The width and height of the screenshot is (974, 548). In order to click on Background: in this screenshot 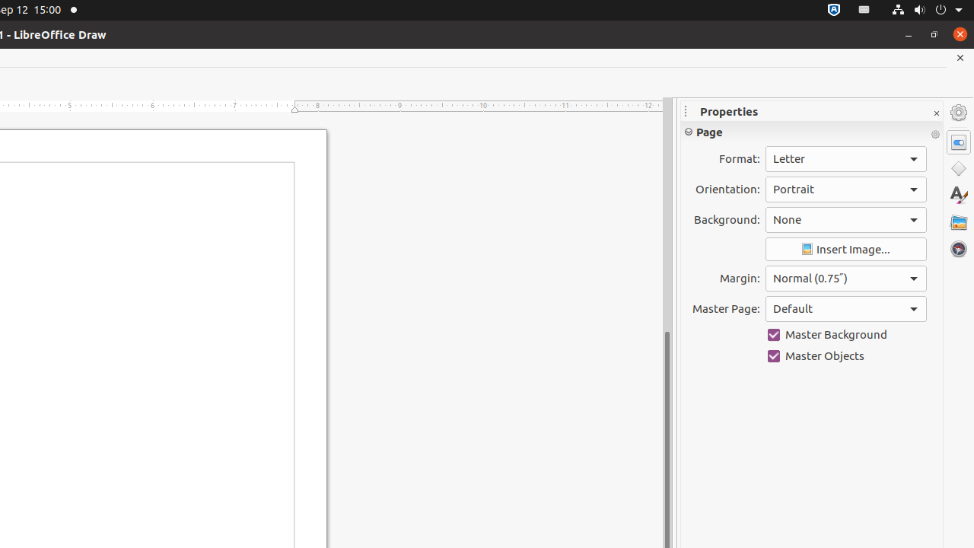, I will do `click(846, 220)`.